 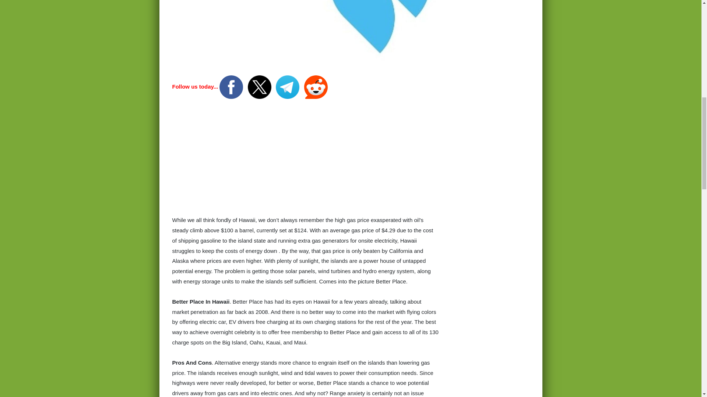 What do you see at coordinates (288, 86) in the screenshot?
I see `Join us on Telegram!` at bounding box center [288, 86].